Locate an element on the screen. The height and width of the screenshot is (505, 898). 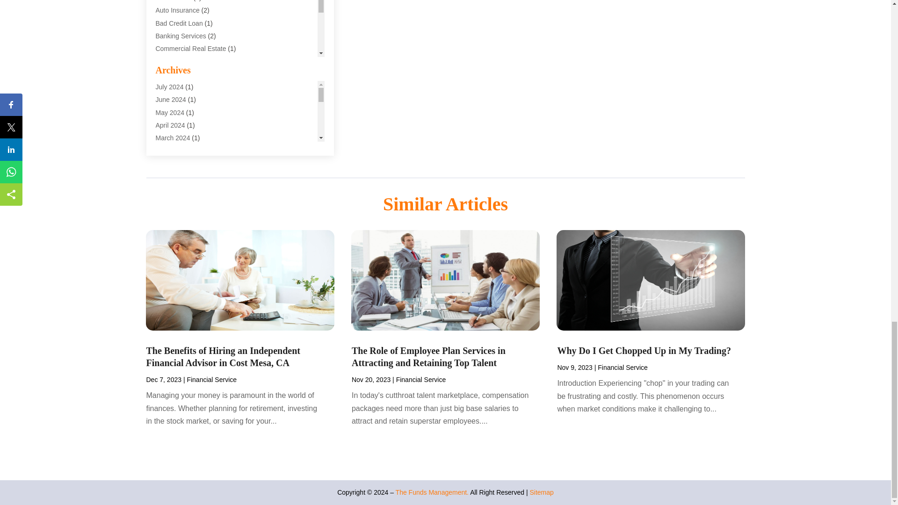
Bad Credit Loan is located at coordinates (179, 23).